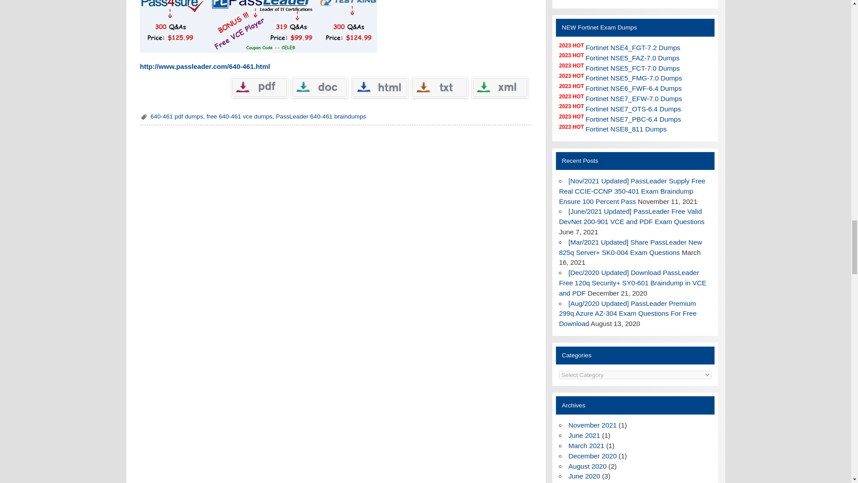  I want to click on Save as XML, so click(500, 88).